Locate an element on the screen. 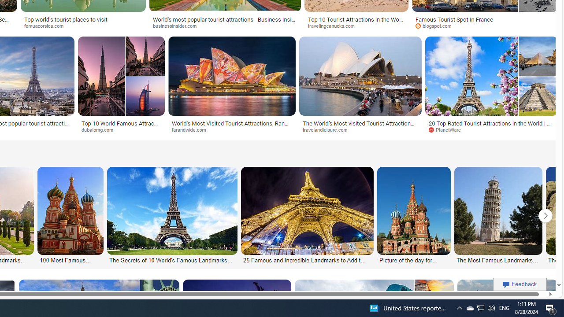 This screenshot has height=317, width=564. Top world's tourist places to visit is located at coordinates (83, 19).